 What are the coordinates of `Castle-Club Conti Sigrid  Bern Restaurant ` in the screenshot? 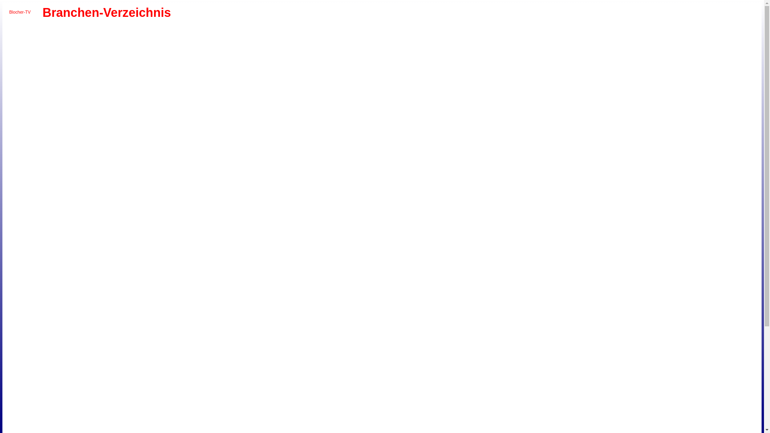 It's located at (122, 51).